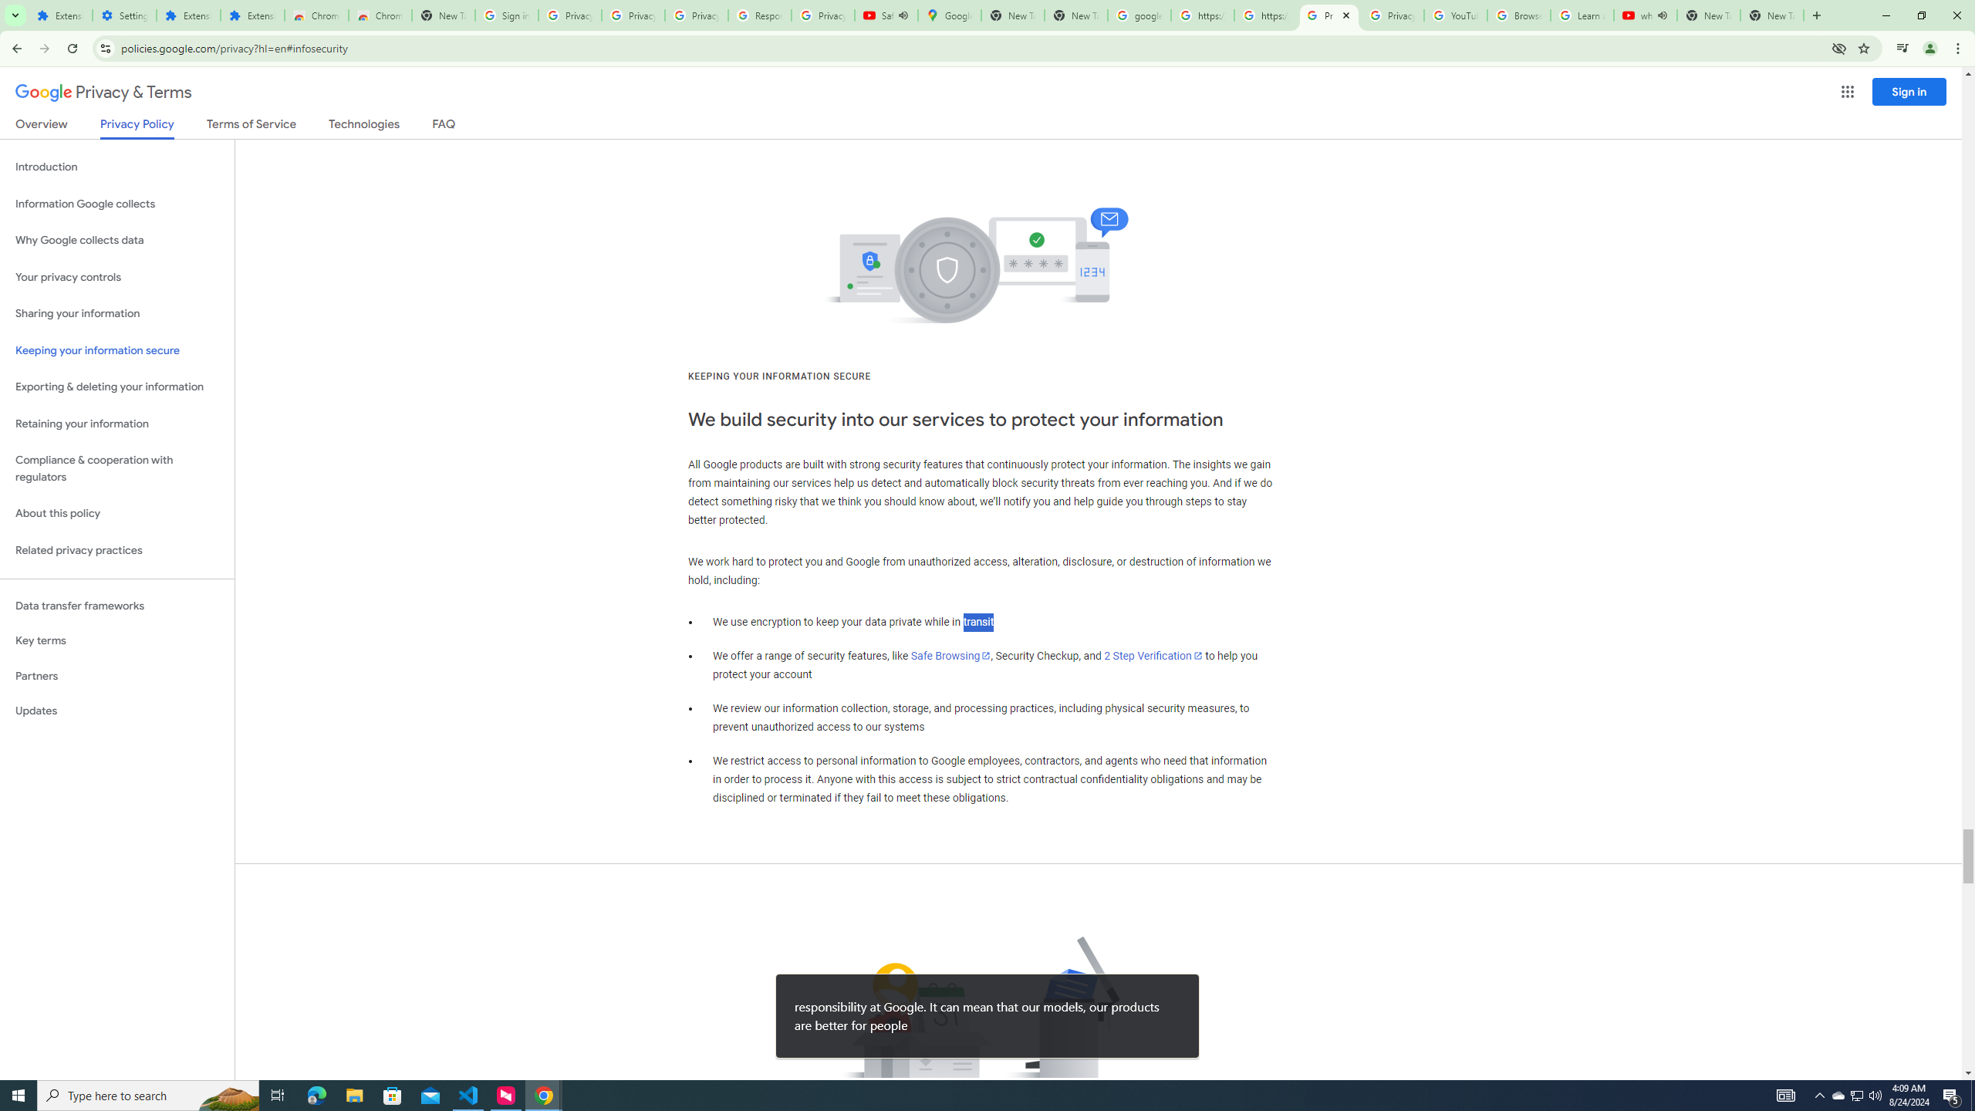 The image size is (1975, 1111). Describe the element at coordinates (117, 278) in the screenshot. I see `Your privacy controls` at that location.